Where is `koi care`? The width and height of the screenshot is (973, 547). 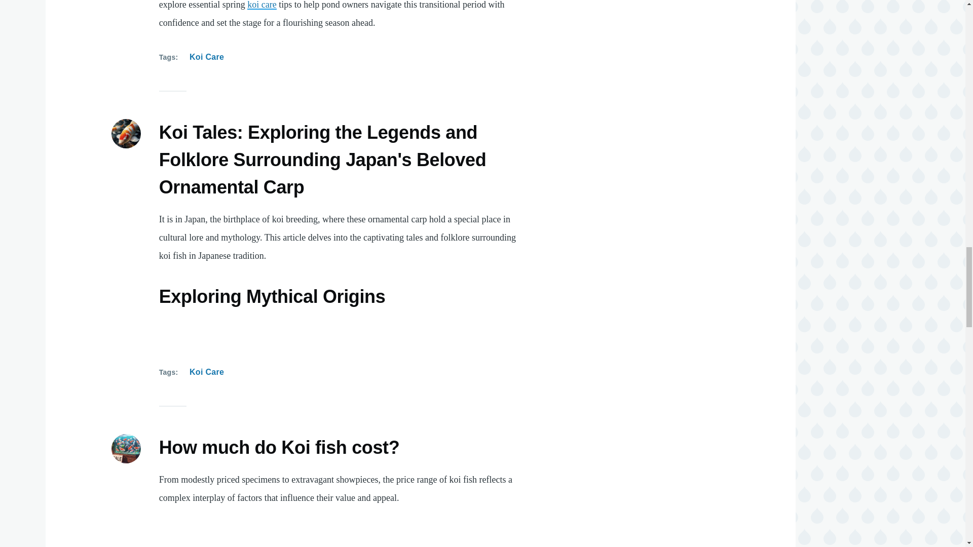
koi care is located at coordinates (261, 5).